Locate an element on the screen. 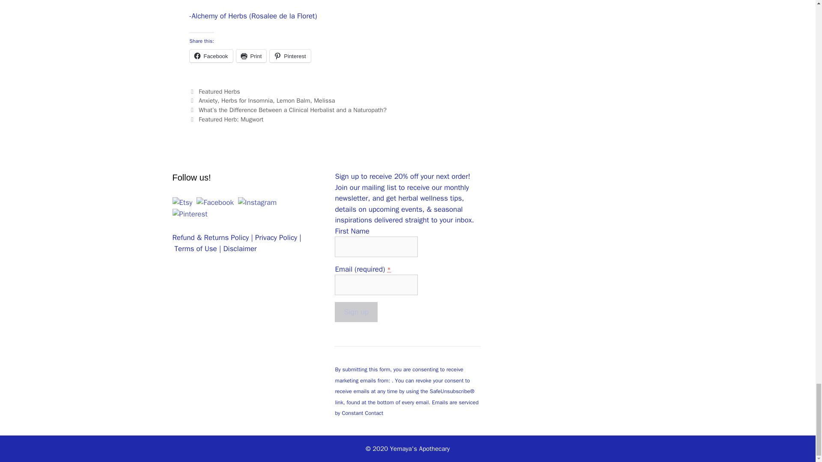  Click to share on Pinterest is located at coordinates (290, 56).